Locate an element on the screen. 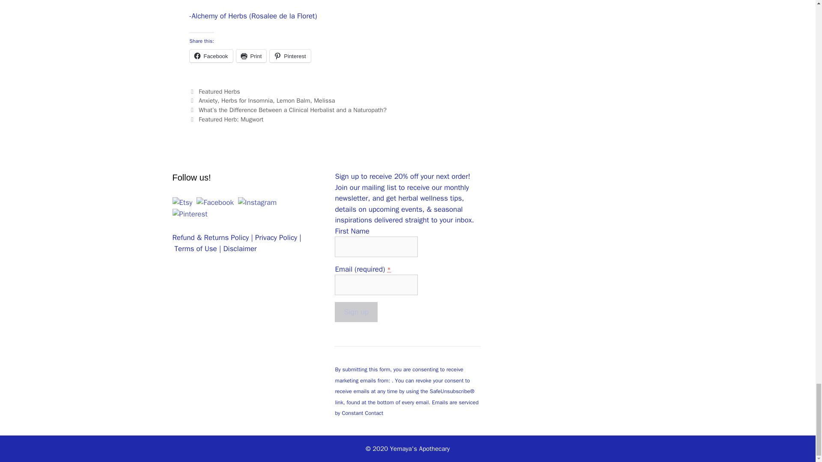  Click to share on Pinterest is located at coordinates (290, 56).